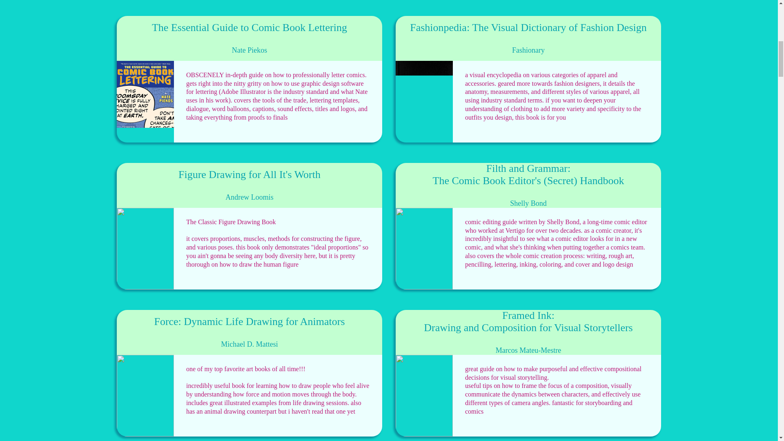 Image resolution: width=784 pixels, height=441 pixels. Describe the element at coordinates (249, 322) in the screenshot. I see `Force: Dynamic Life Drawing for Animators` at that location.